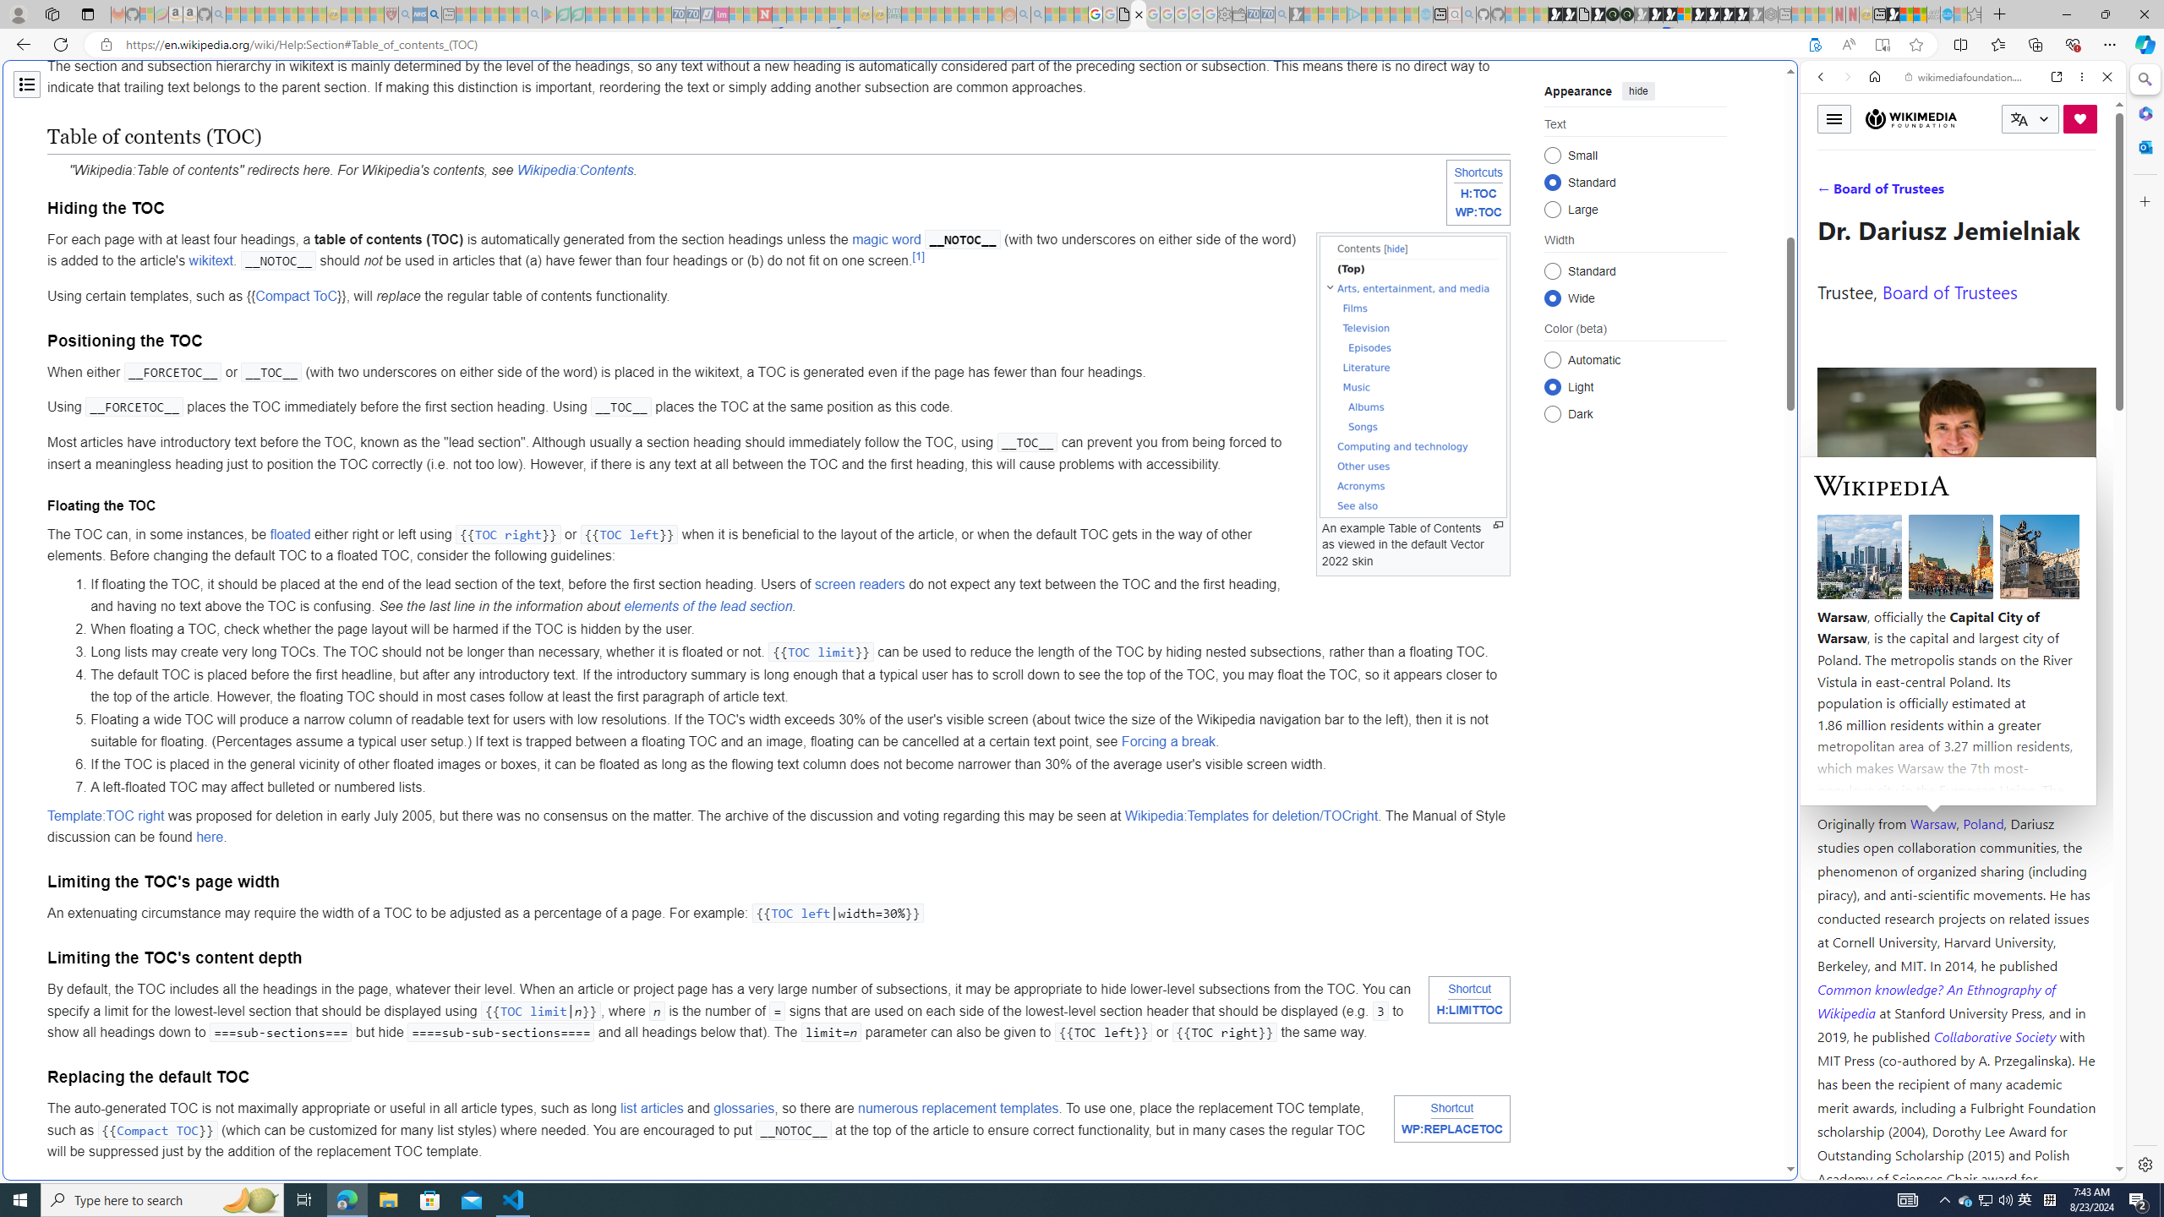 The height and width of the screenshot is (1217, 2164). What do you see at coordinates (861, 585) in the screenshot?
I see `screen readers` at bounding box center [861, 585].